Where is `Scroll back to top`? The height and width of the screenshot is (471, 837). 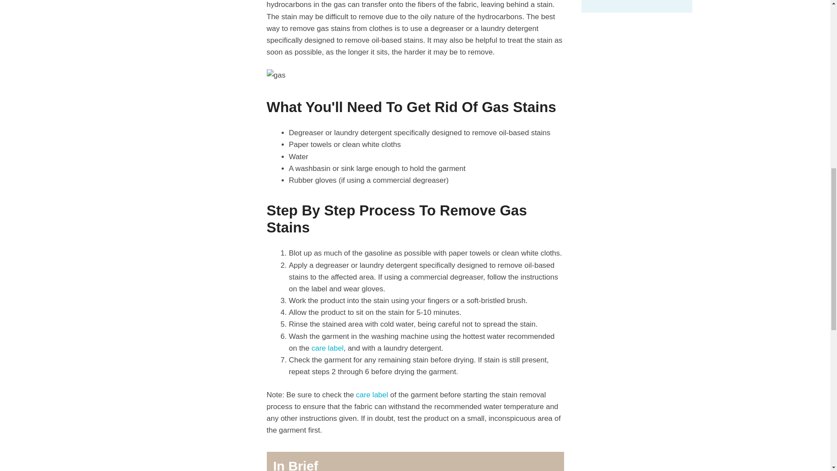
Scroll back to top is located at coordinates (809, 414).